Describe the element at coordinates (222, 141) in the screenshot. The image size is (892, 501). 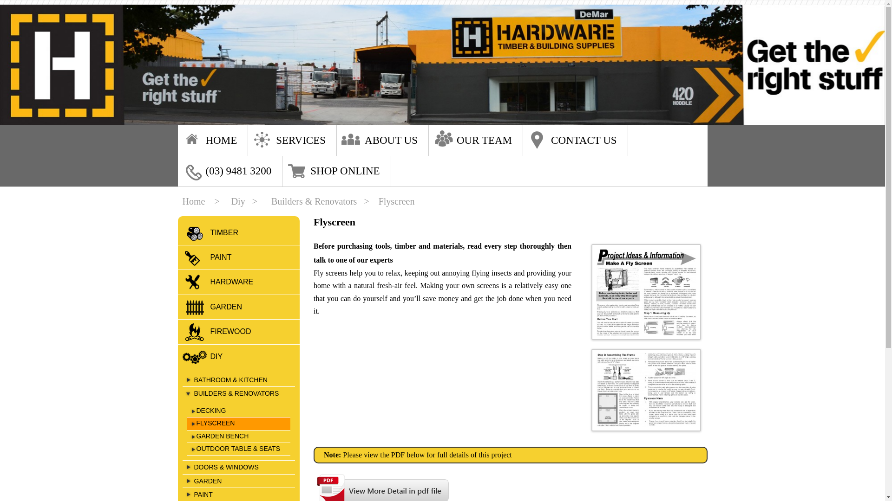
I see `HOME` at that location.